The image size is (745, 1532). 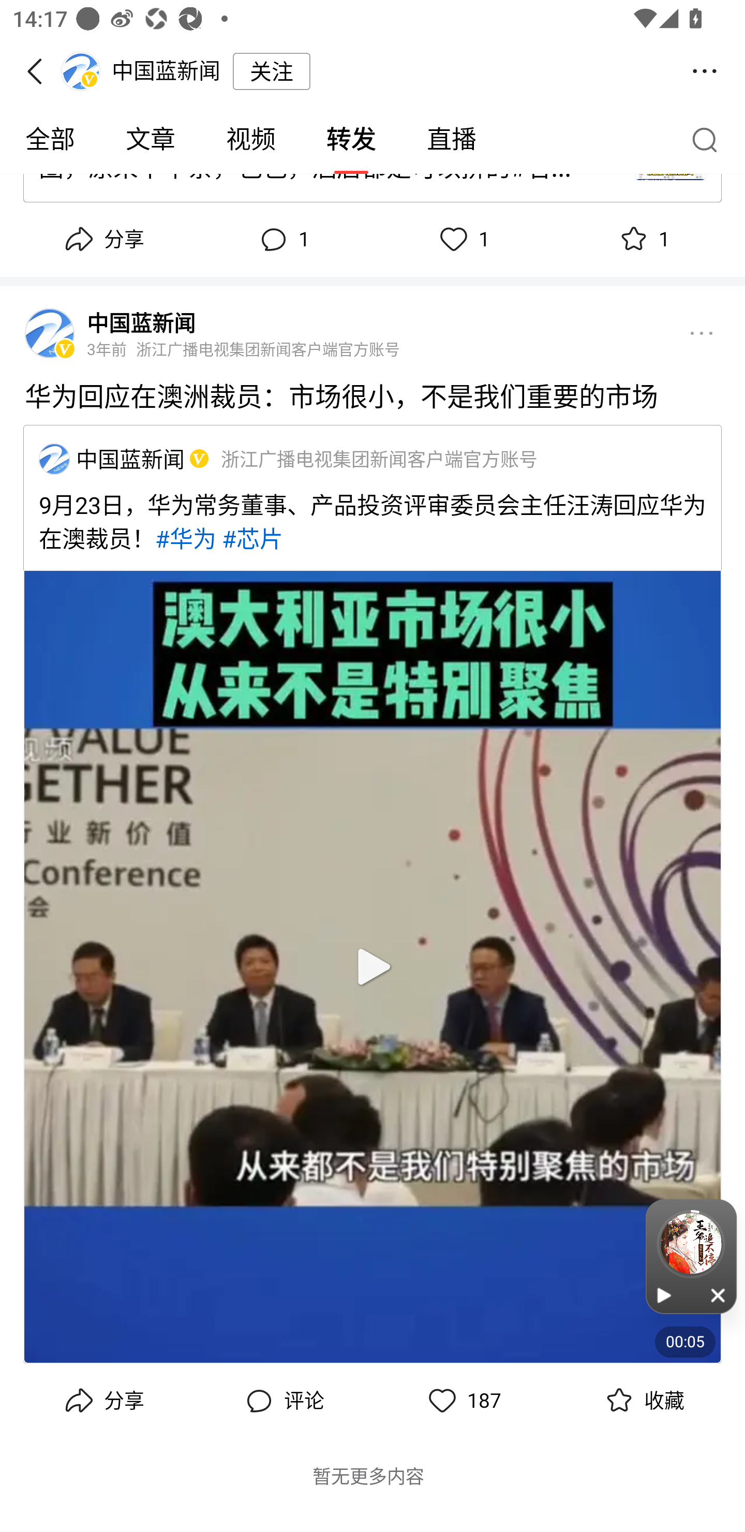 I want to click on 视频, so click(x=250, y=140).